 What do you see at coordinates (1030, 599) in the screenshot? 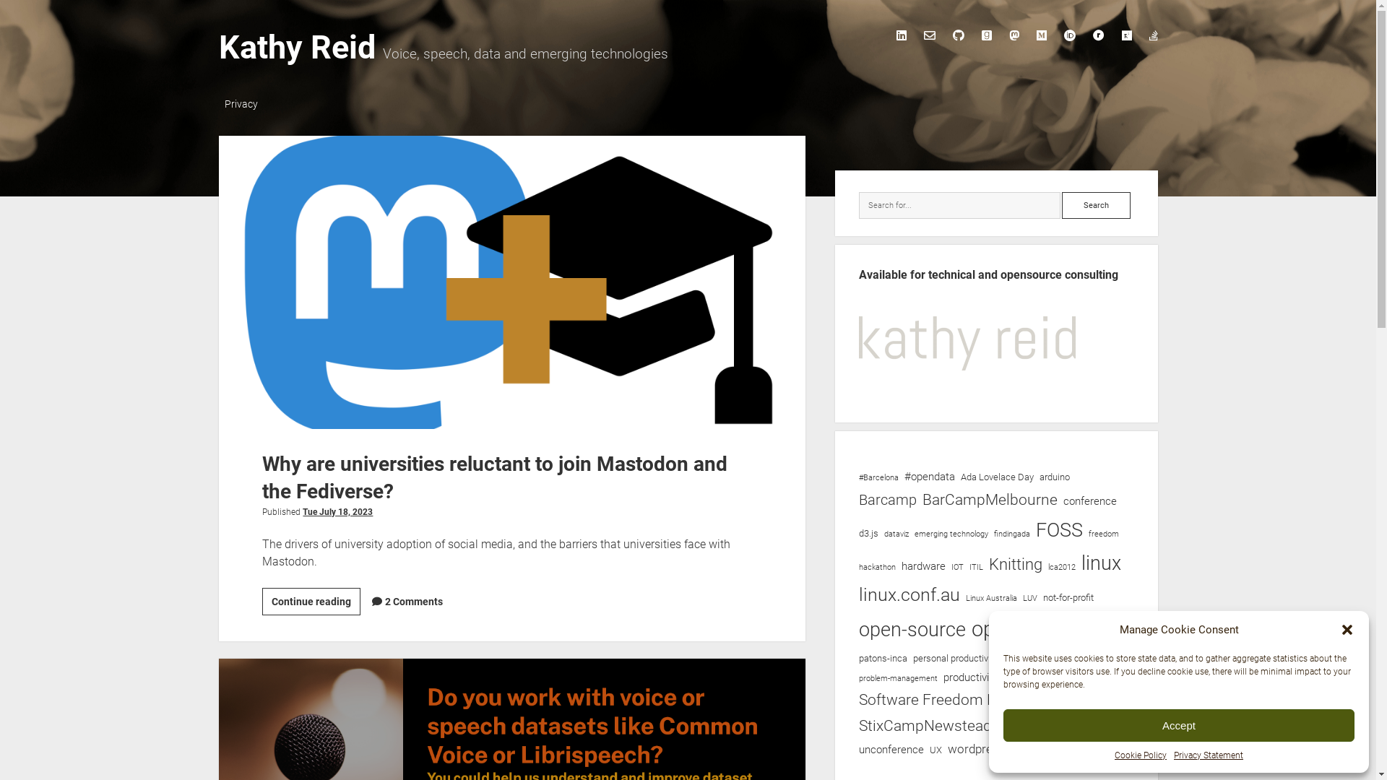
I see `LUV` at bounding box center [1030, 599].